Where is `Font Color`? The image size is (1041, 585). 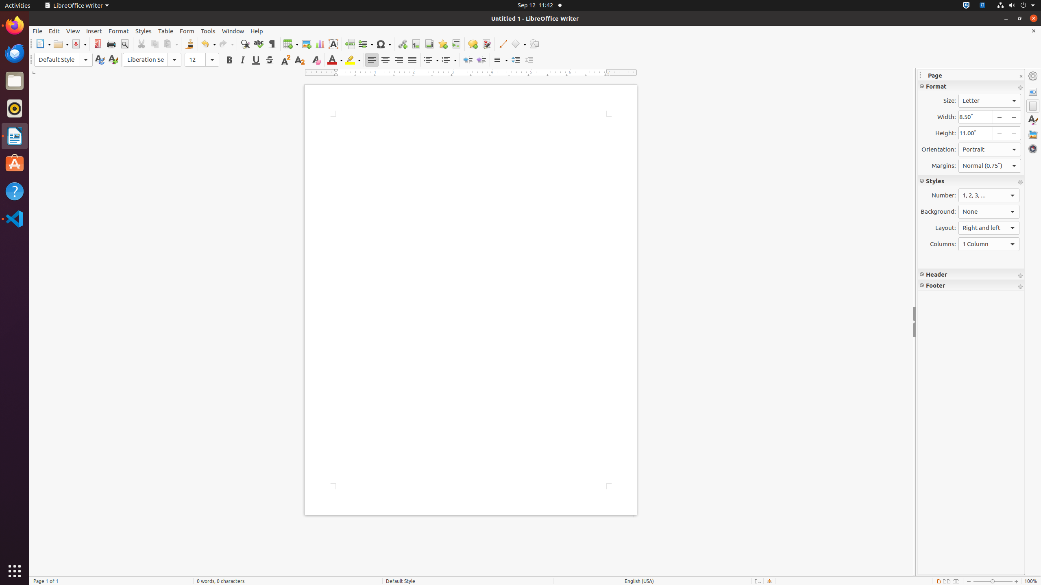 Font Color is located at coordinates (335, 60).